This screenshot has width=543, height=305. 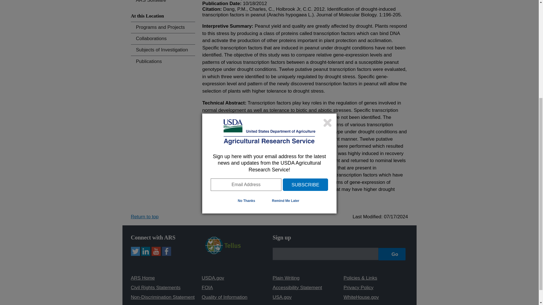 I want to click on Twitter, so click(x=135, y=251).